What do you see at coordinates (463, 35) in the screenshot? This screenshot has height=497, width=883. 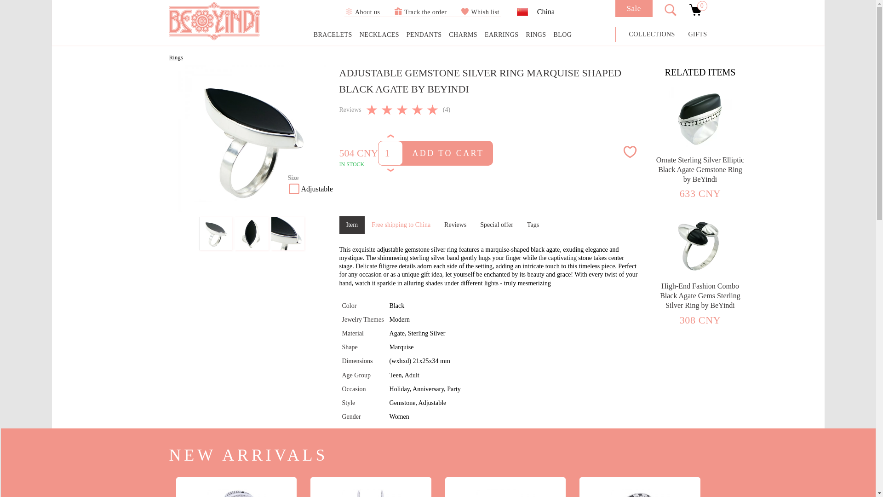 I see `CHARMS` at bounding box center [463, 35].